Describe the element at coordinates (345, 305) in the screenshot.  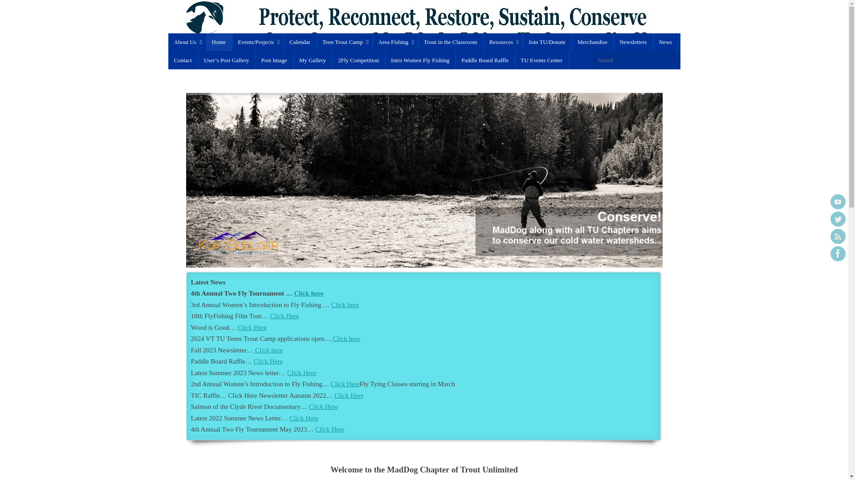
I see `Intro Women Fly Fishing` at that location.